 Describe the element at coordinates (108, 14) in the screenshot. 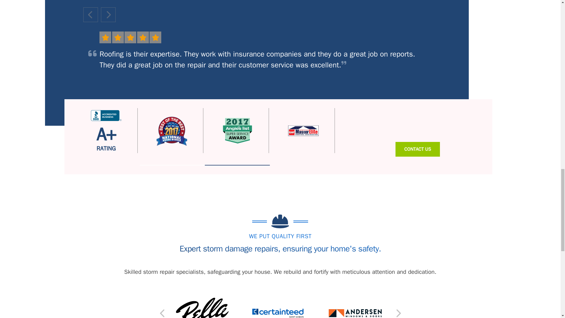

I see `NEXT SLIDE` at that location.